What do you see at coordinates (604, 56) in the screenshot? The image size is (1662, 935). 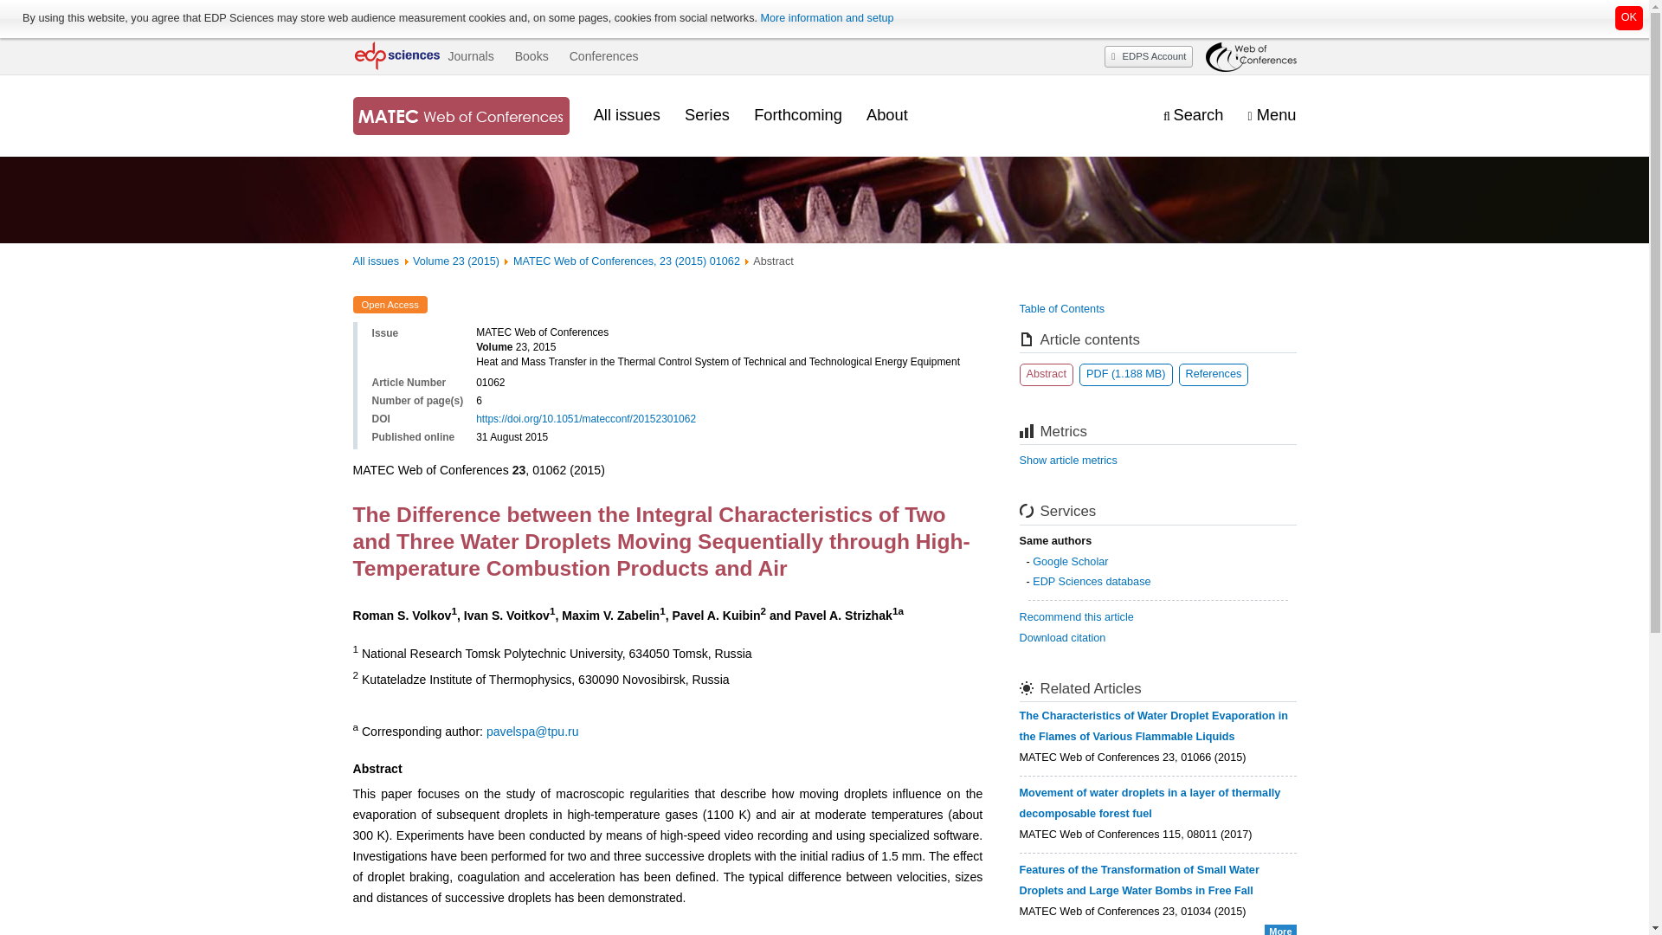 I see `Conferences` at bounding box center [604, 56].